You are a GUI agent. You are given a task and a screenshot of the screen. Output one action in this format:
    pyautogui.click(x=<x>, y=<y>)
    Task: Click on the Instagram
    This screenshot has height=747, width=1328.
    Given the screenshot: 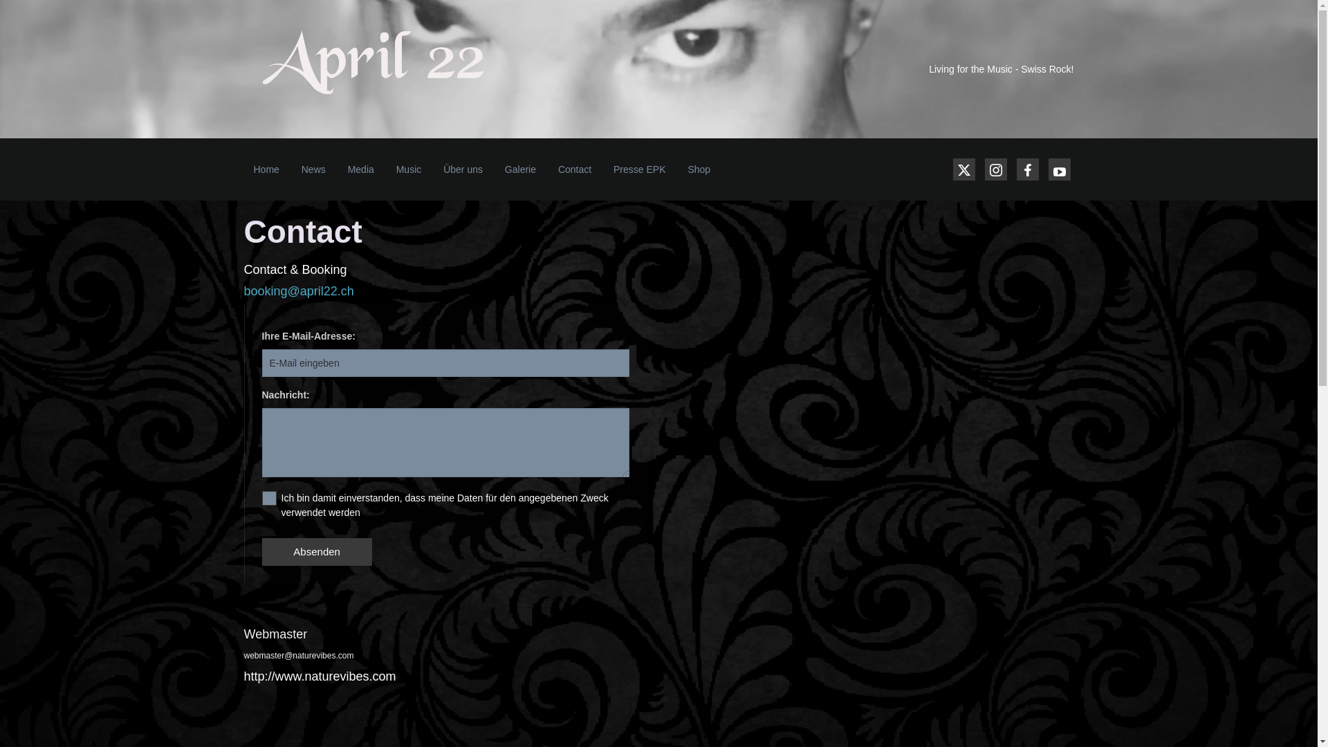 What is the action you would take?
    pyautogui.click(x=996, y=169)
    